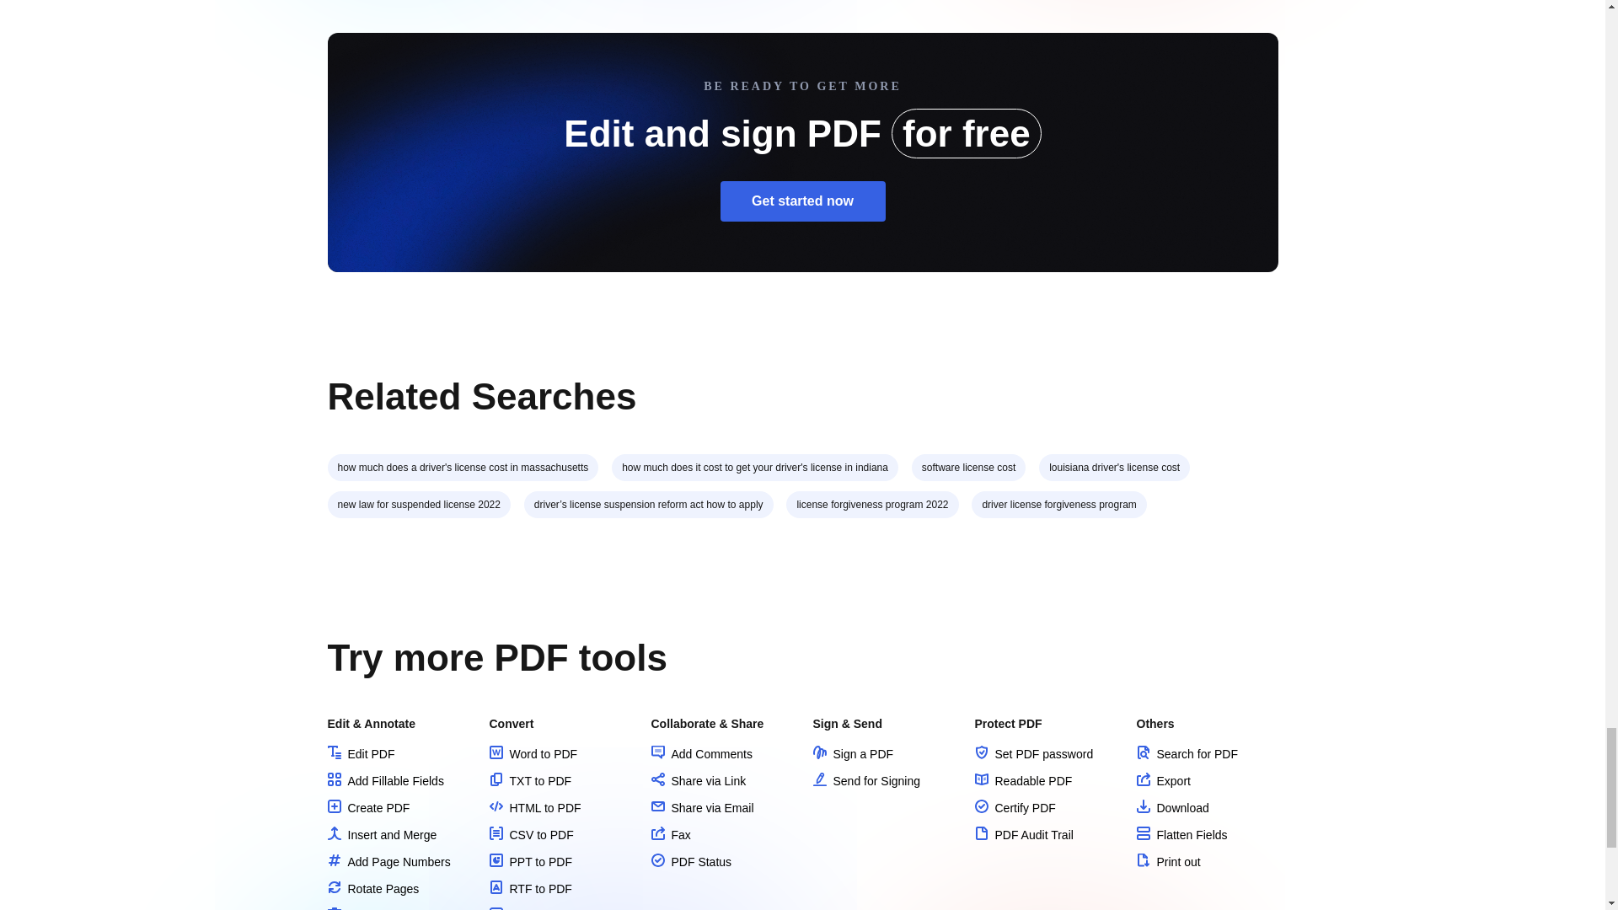 The image size is (1618, 910). What do you see at coordinates (388, 862) in the screenshot?
I see `Add Page Numbers` at bounding box center [388, 862].